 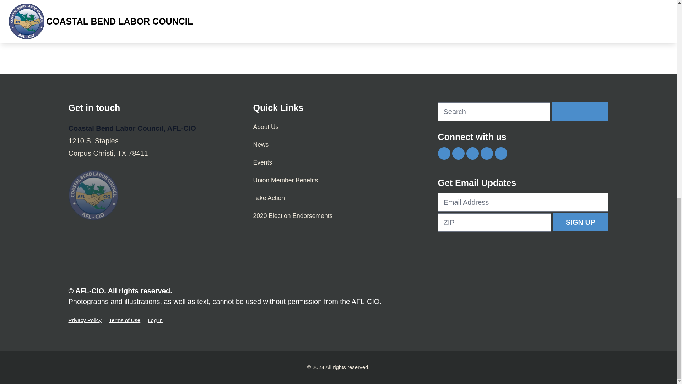 I want to click on About Us, so click(x=338, y=127).